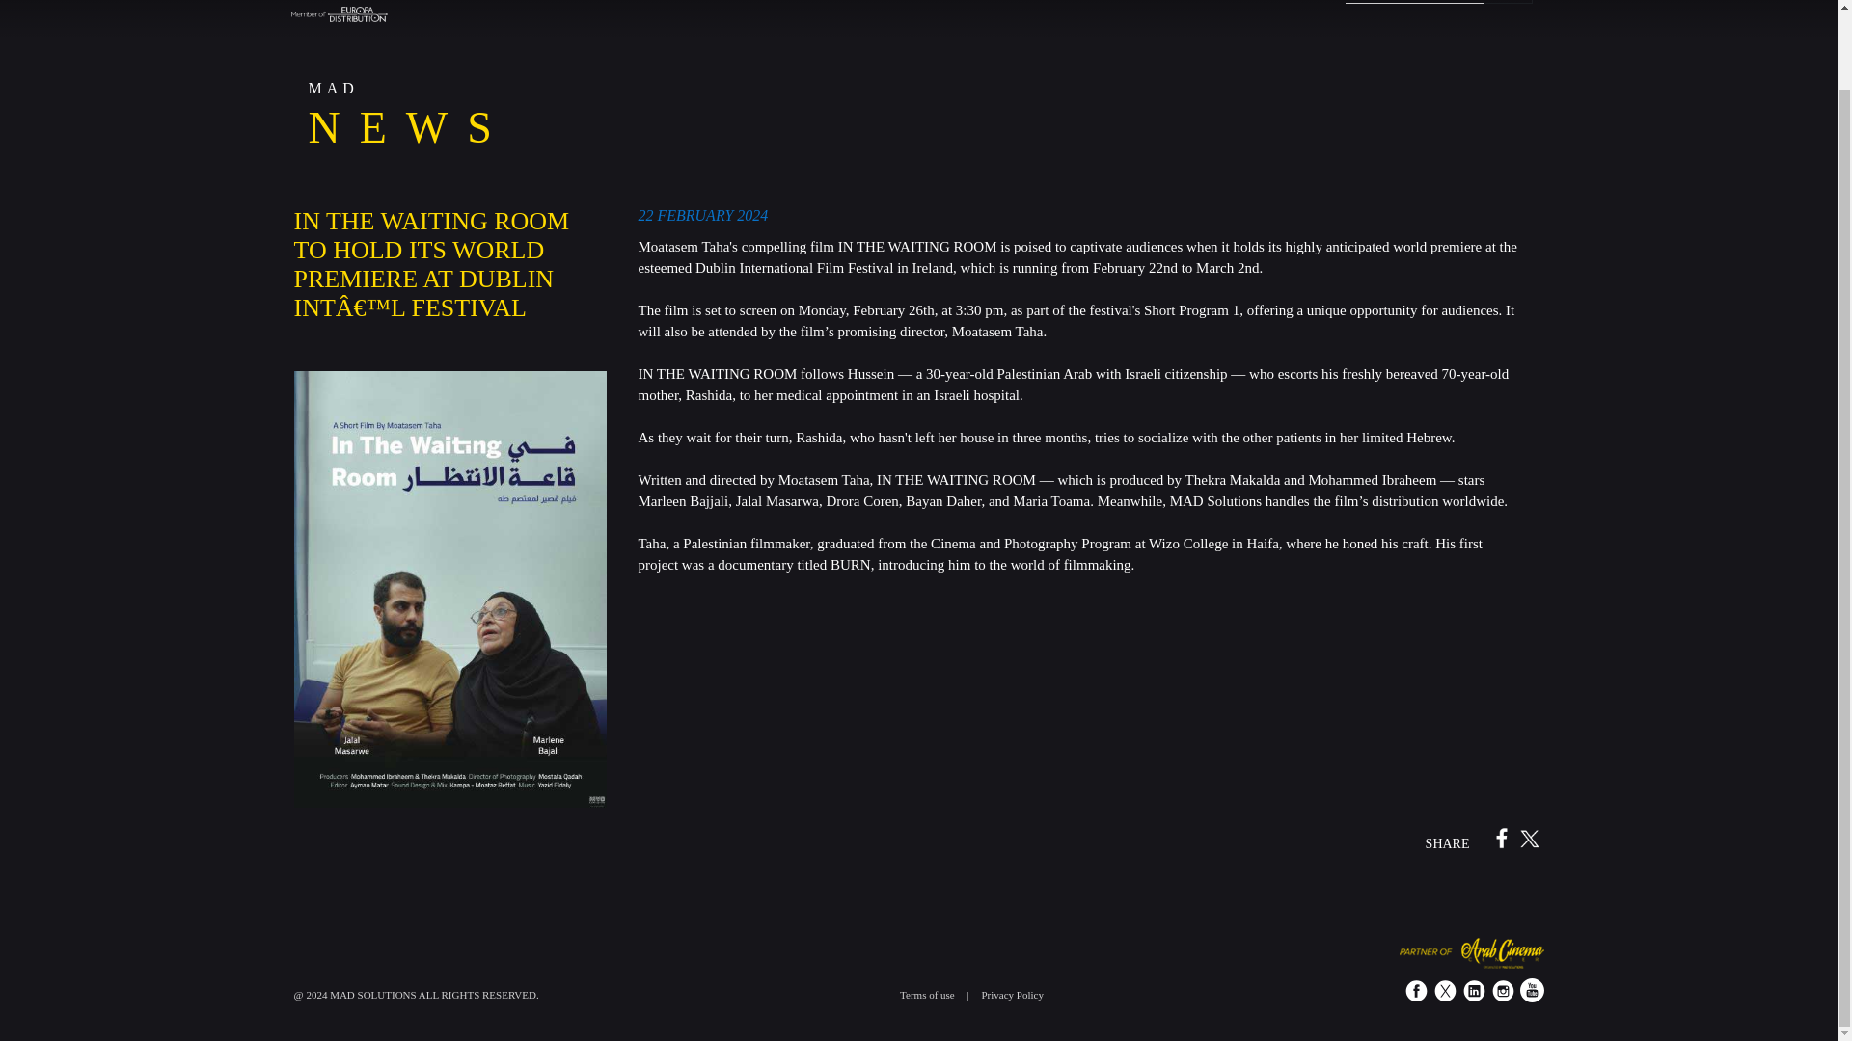 The width and height of the screenshot is (1852, 1041). What do you see at coordinates (835, 2) in the screenshot?
I see `MAD SERVICES` at bounding box center [835, 2].